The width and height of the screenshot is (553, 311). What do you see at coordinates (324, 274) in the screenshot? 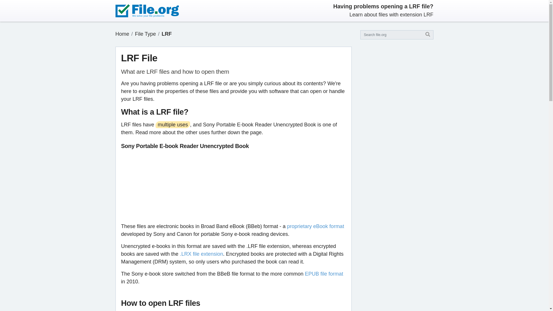
I see `EPUB file format` at bounding box center [324, 274].